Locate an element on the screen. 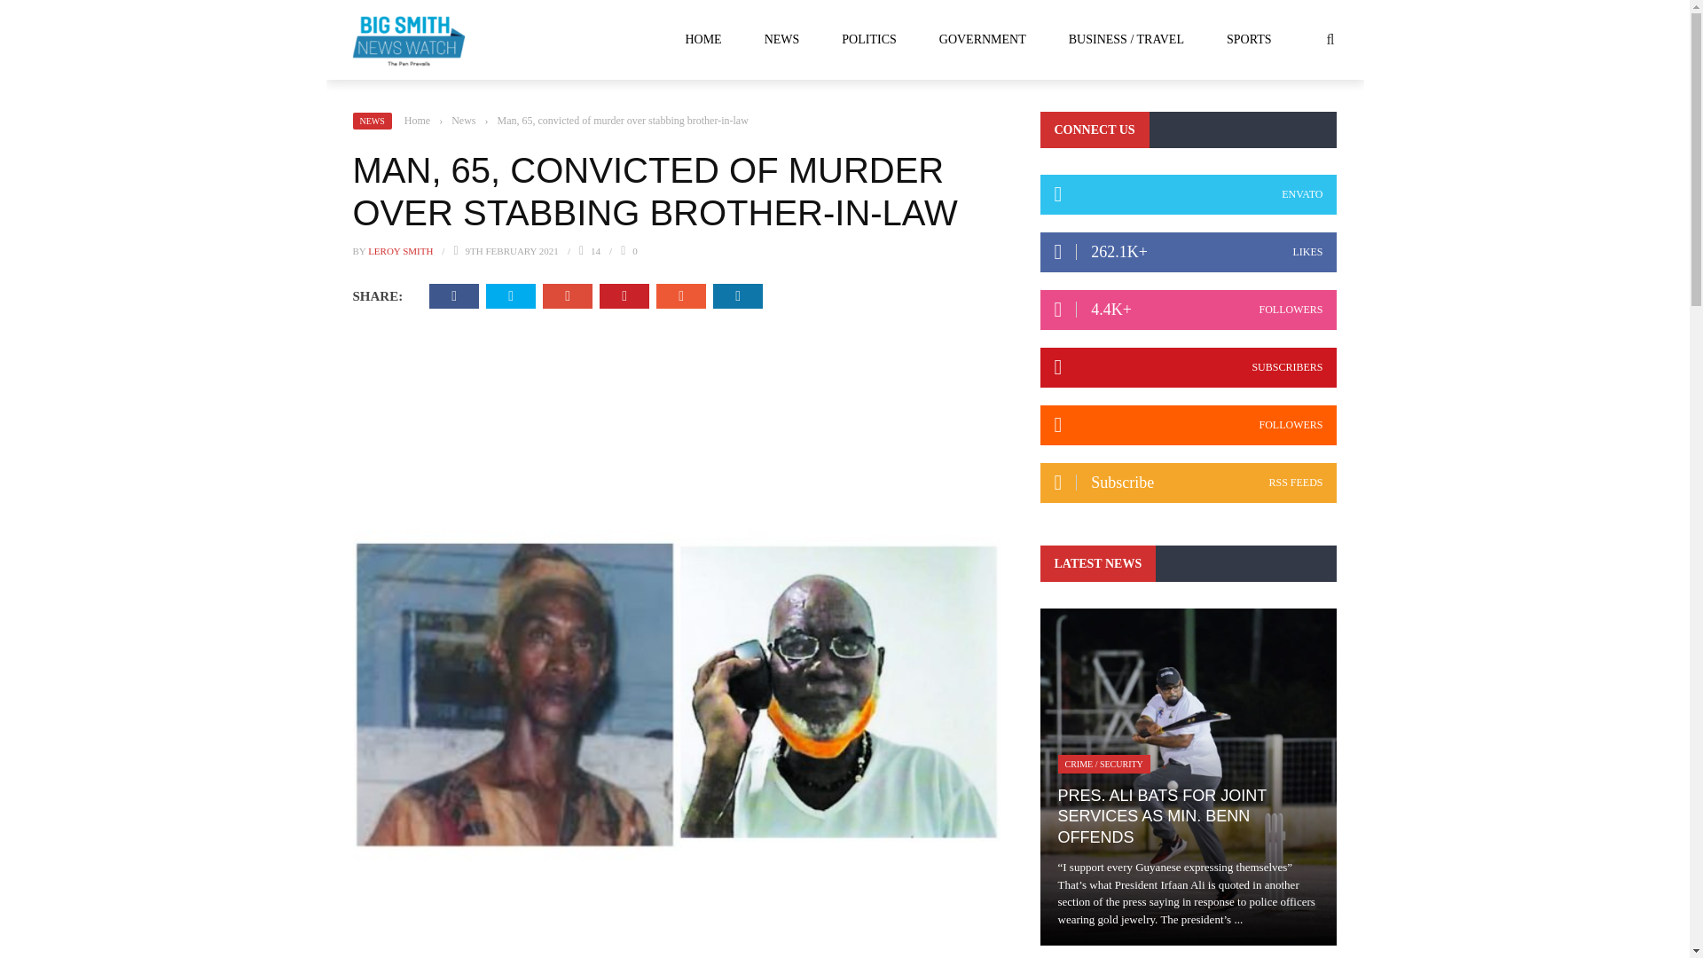 This screenshot has width=1703, height=958. Pinterest is located at coordinates (624, 295).